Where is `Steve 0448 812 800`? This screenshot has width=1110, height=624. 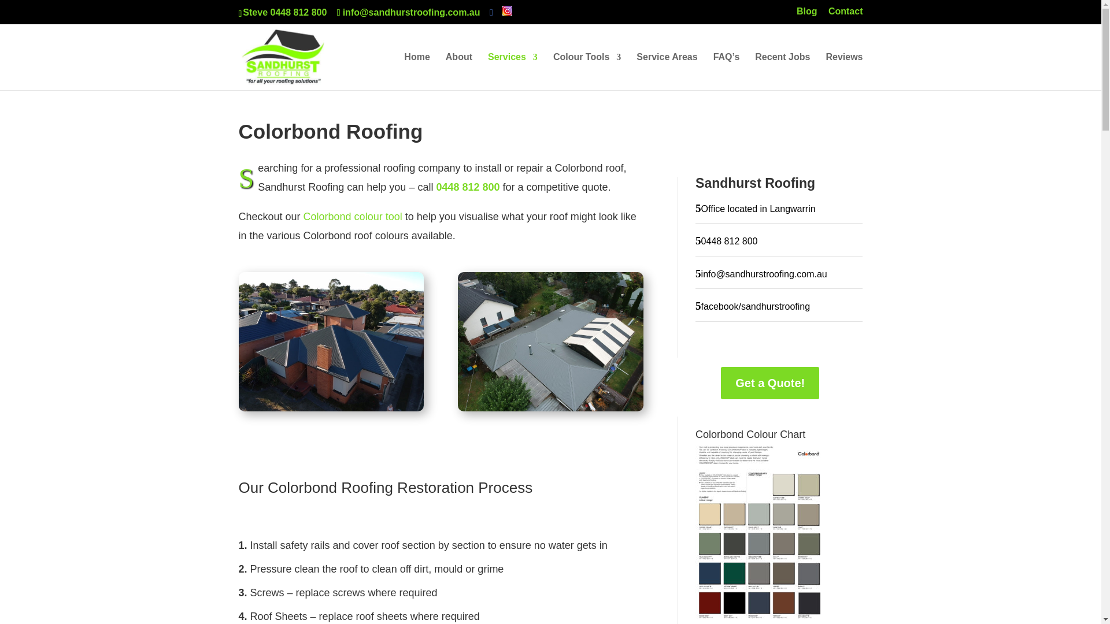 Steve 0448 812 800 is located at coordinates (284, 12).